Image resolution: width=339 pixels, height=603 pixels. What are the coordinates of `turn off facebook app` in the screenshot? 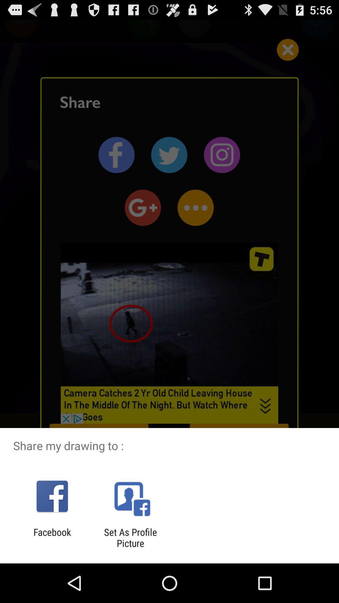 It's located at (52, 538).